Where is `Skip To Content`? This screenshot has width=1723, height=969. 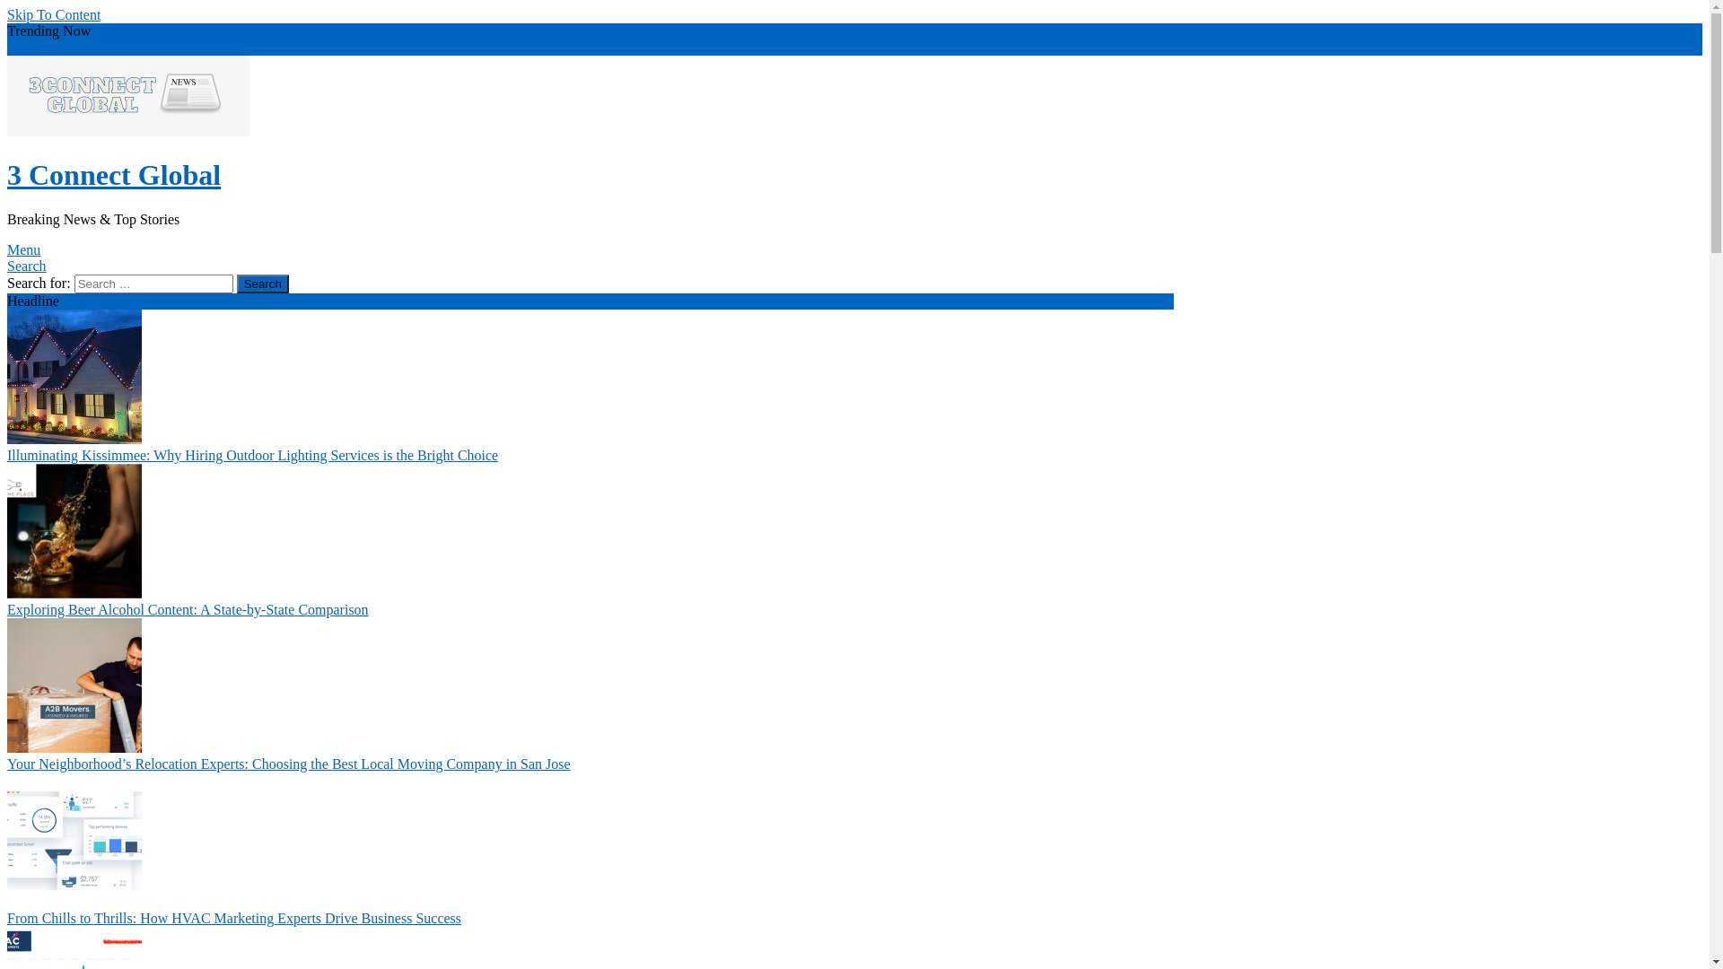
Skip To Content is located at coordinates (54, 14).